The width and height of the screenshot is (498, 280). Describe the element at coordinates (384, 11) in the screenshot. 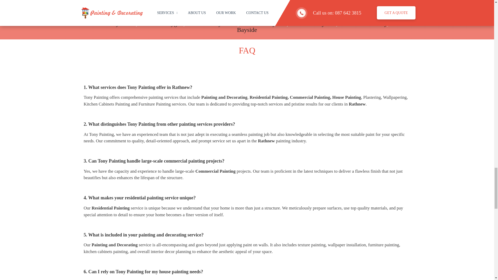

I see `Painters Baldoyle` at that location.